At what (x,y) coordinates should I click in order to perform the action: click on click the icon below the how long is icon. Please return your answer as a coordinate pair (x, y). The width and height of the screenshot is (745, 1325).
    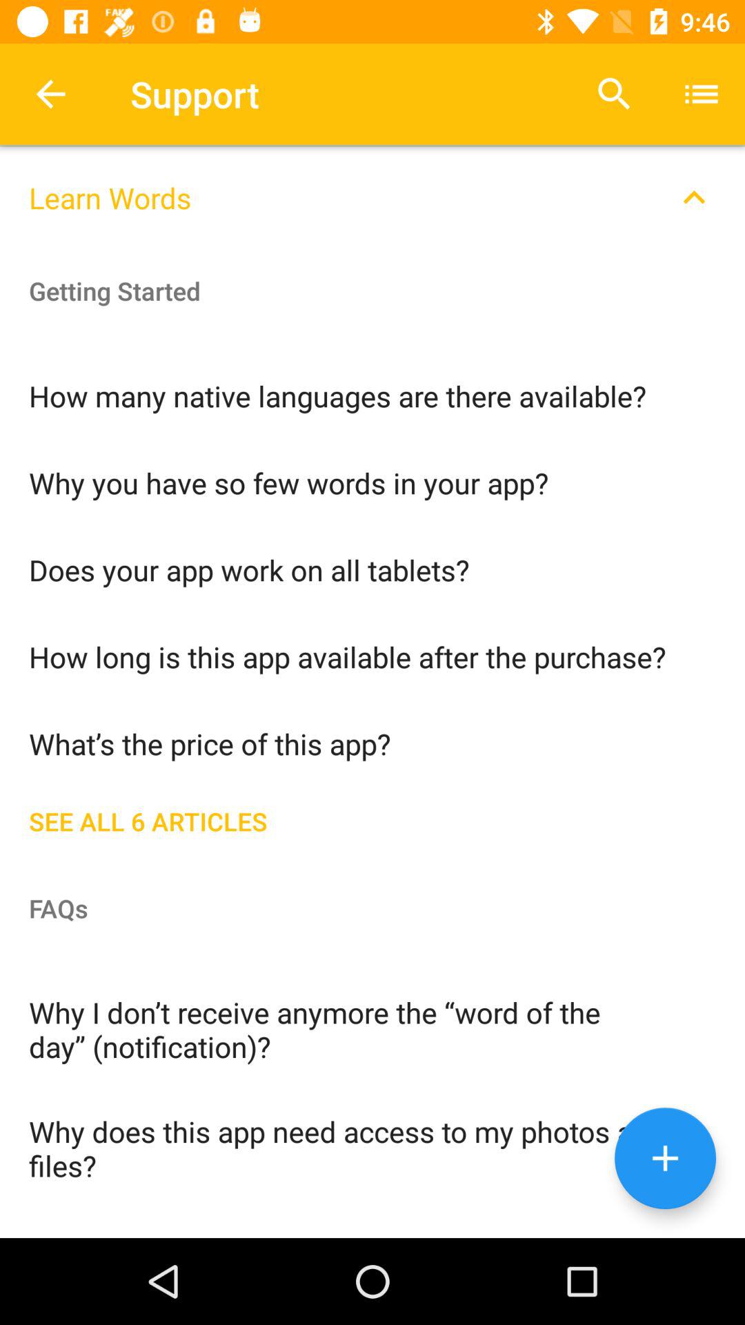
    Looking at the image, I should click on (372, 743).